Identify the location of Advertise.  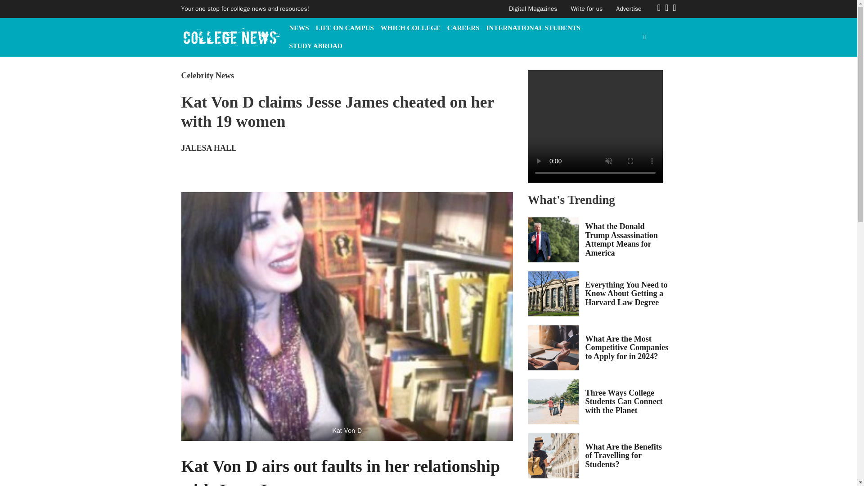
(628, 9).